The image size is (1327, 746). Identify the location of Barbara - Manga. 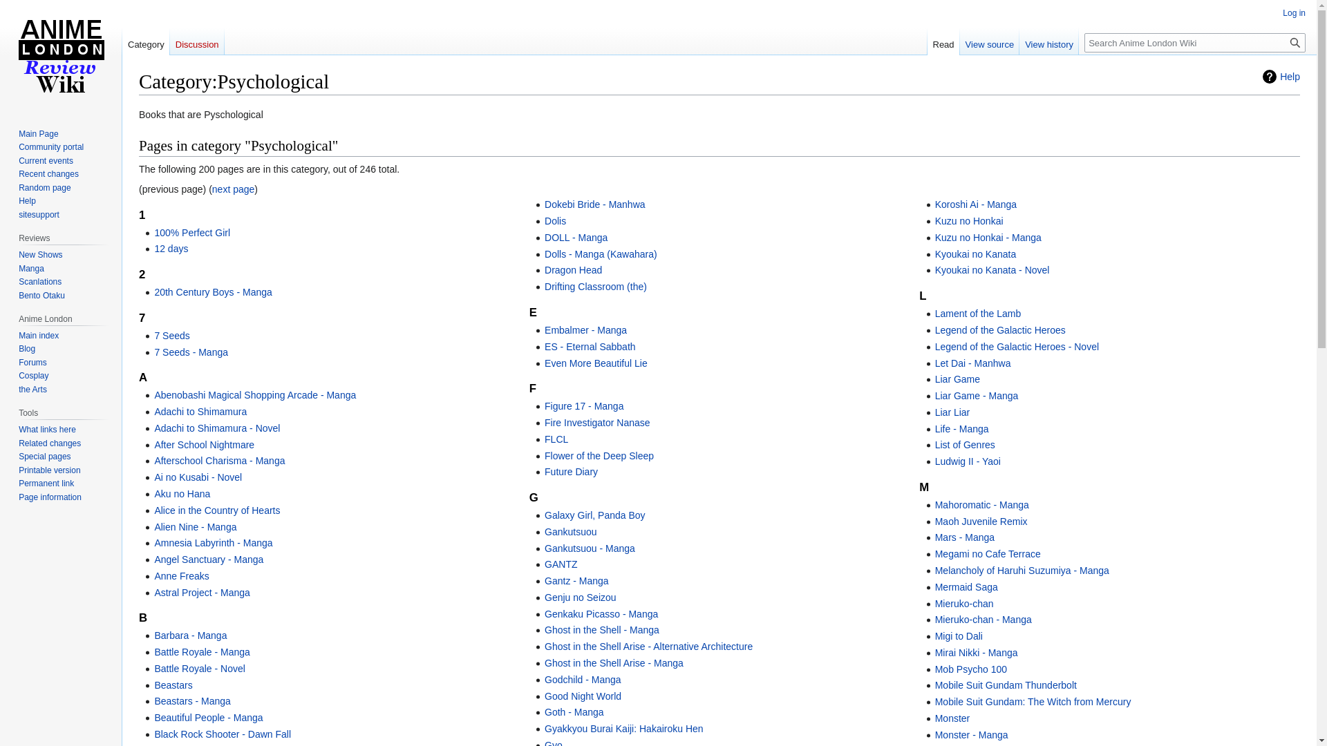
(191, 635).